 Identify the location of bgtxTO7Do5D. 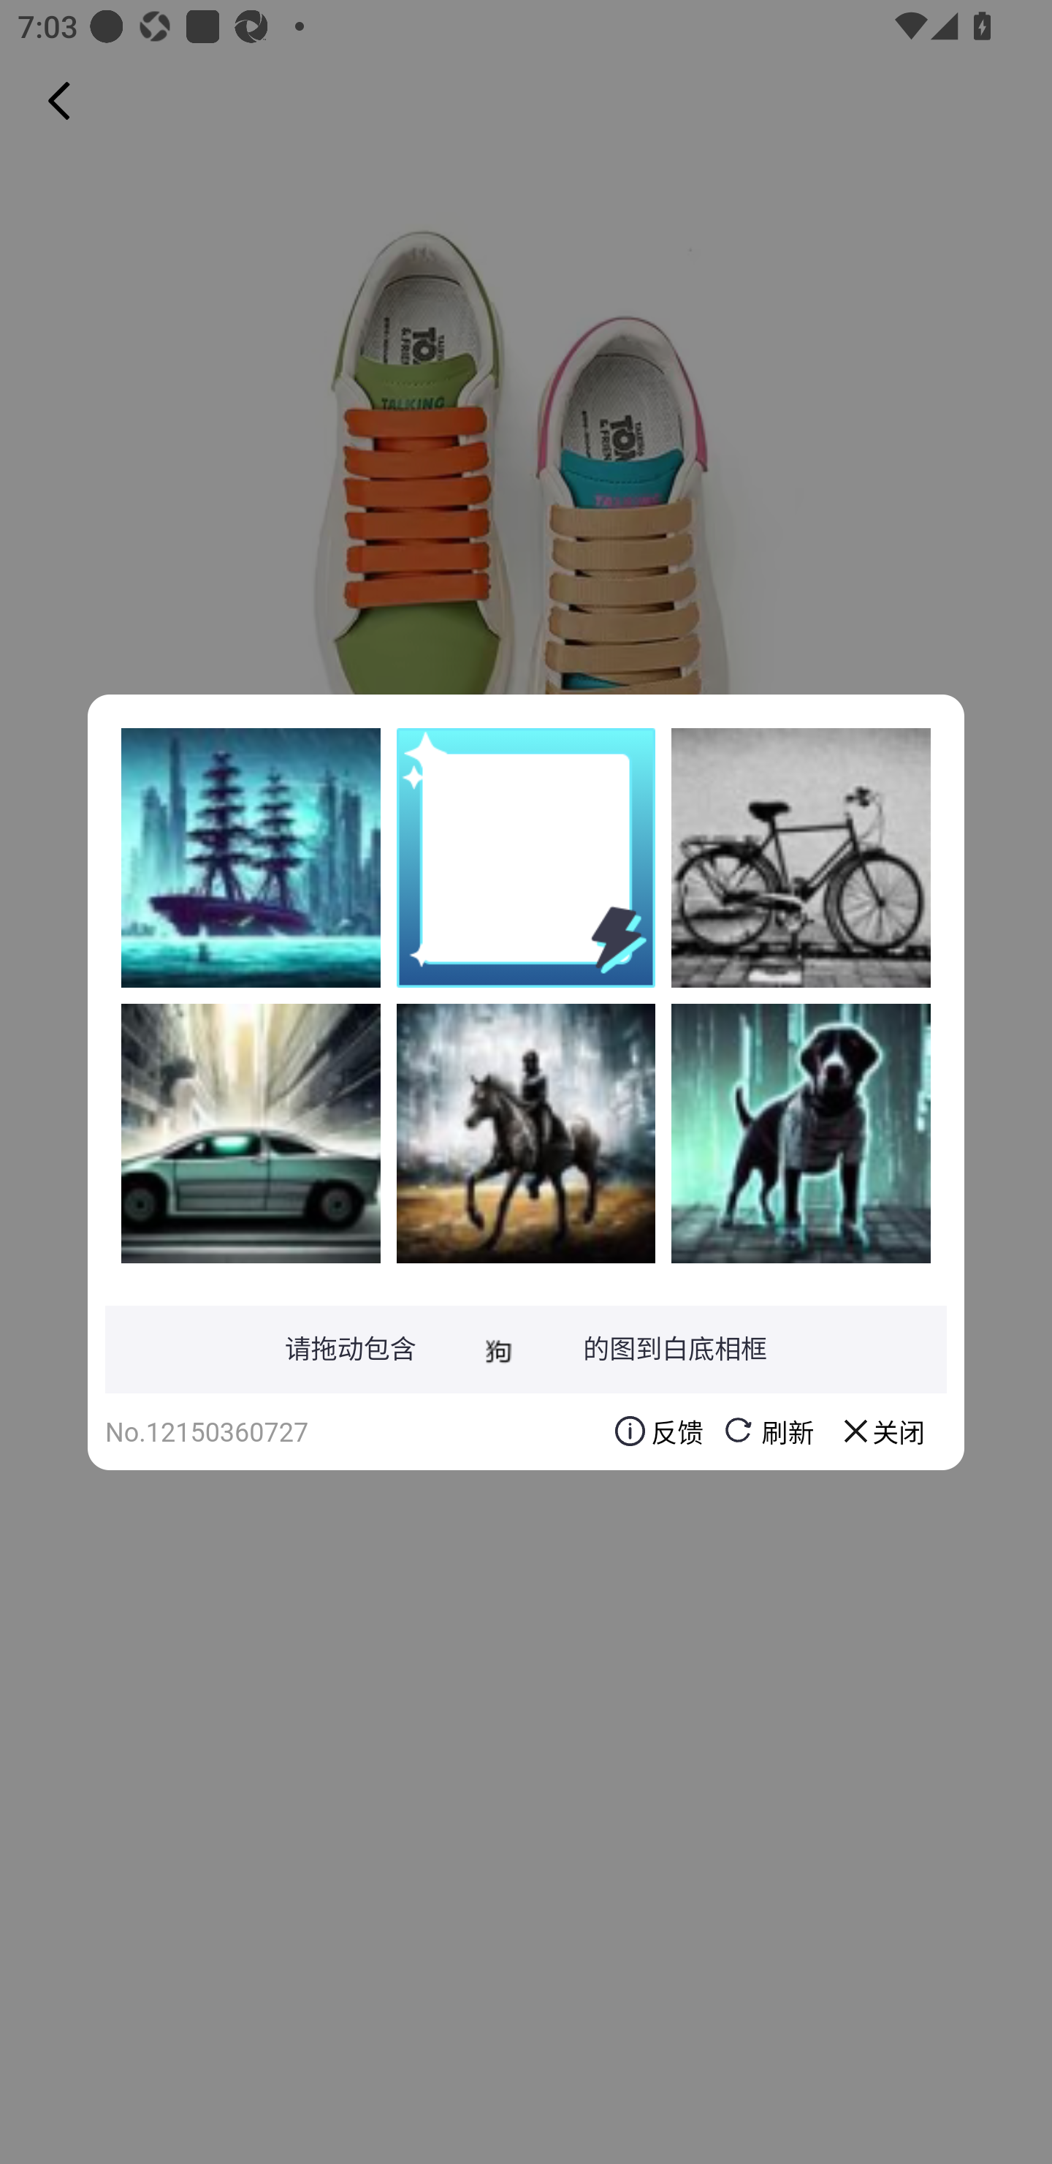
(801, 1132).